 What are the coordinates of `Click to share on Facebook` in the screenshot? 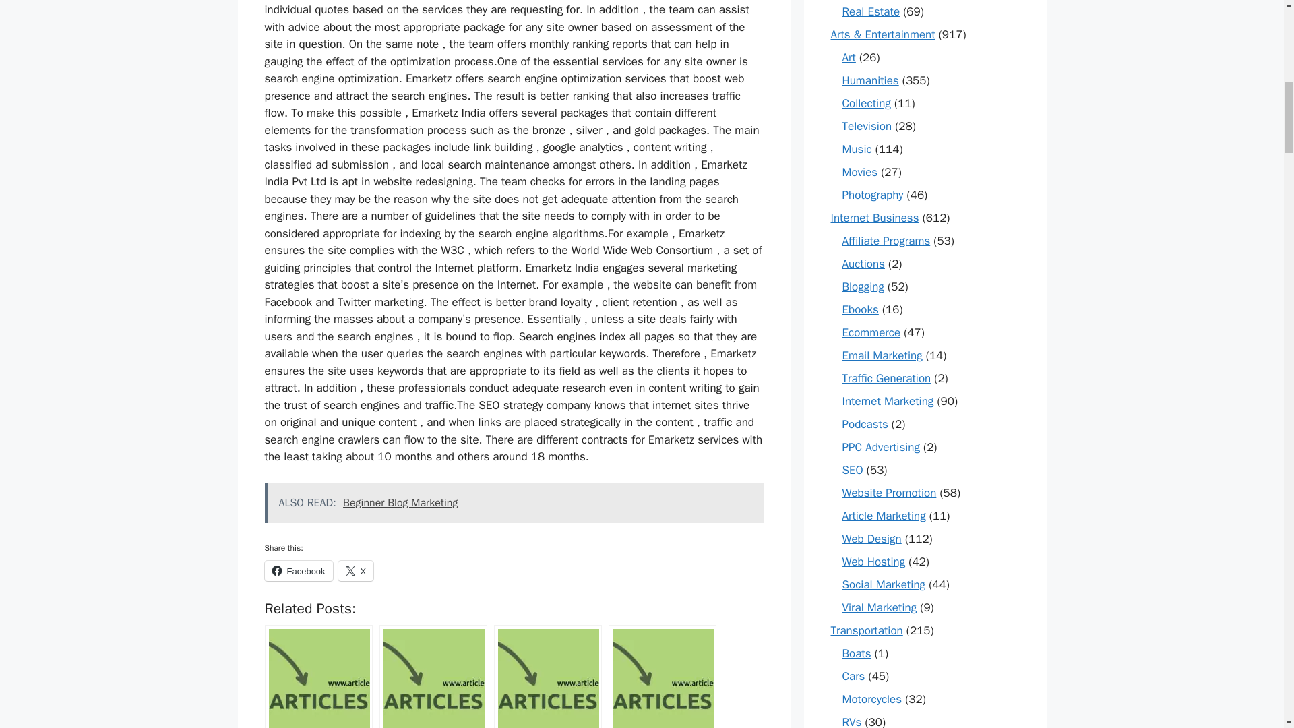 It's located at (298, 570).